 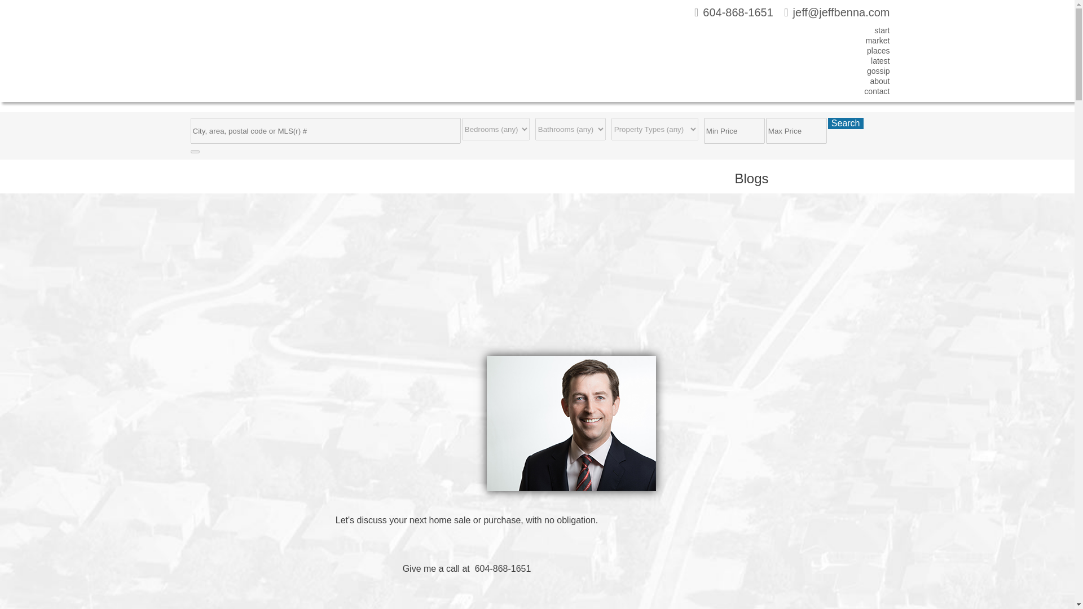 What do you see at coordinates (871, 94) in the screenshot?
I see `contact` at bounding box center [871, 94].